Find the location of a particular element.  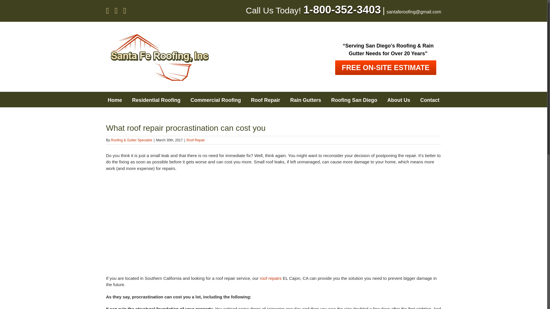

About Us is located at coordinates (399, 99).